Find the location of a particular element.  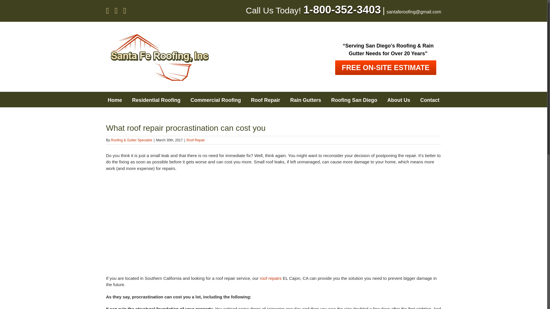

About Us is located at coordinates (399, 99).